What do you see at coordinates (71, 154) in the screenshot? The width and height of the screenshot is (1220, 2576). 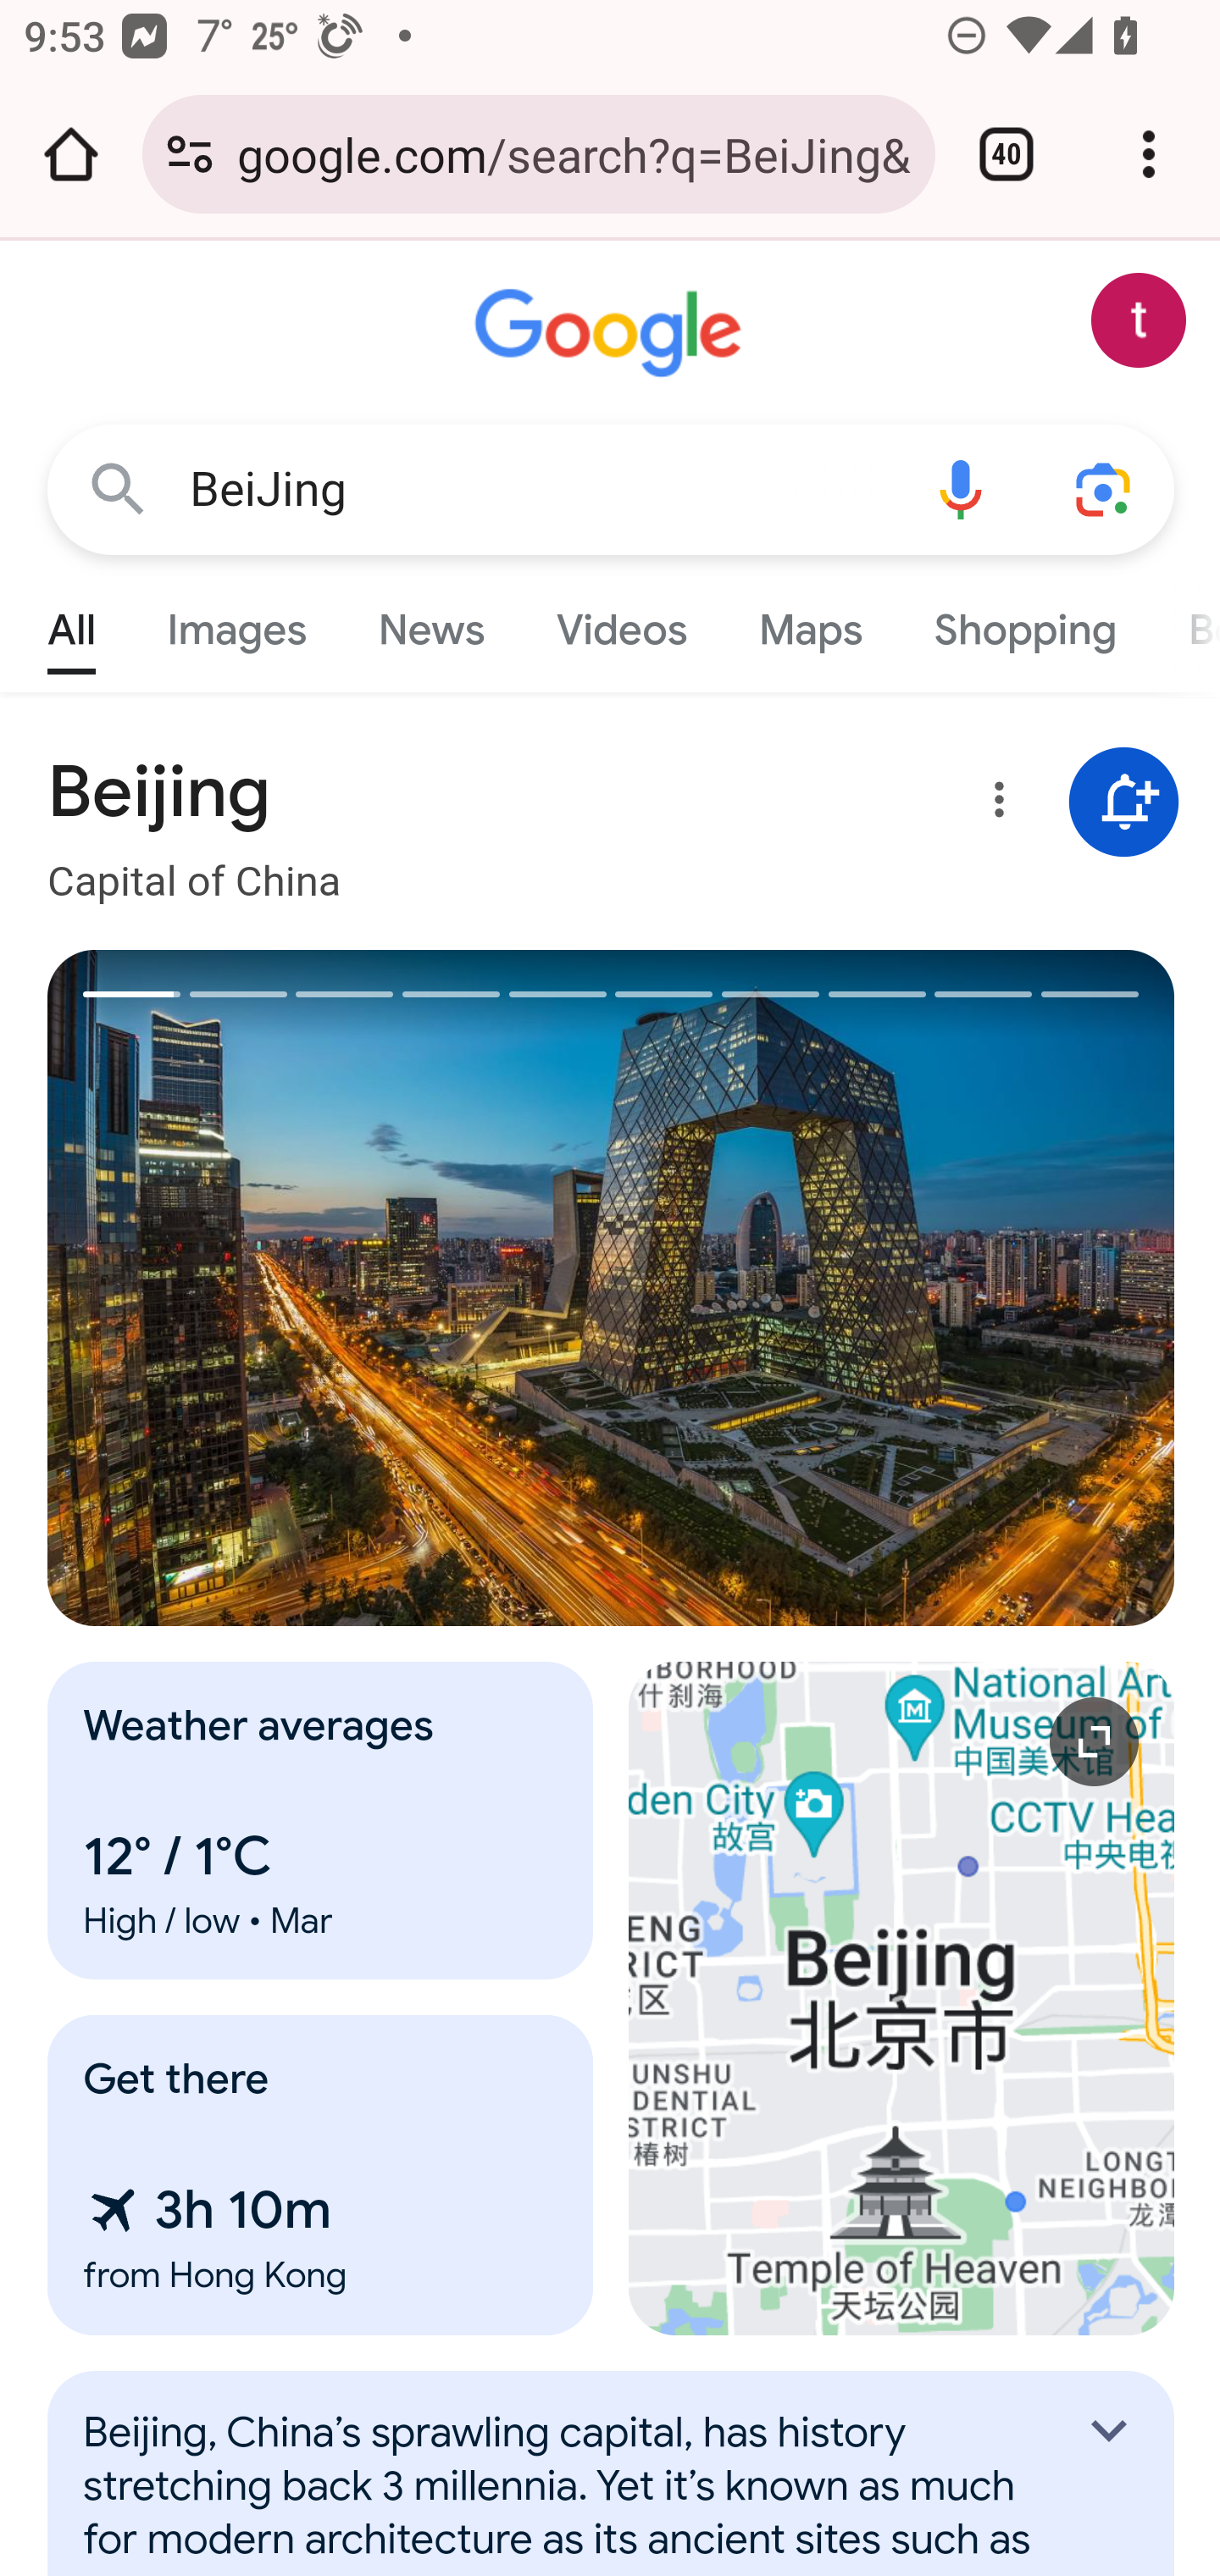 I see `Open the home page` at bounding box center [71, 154].